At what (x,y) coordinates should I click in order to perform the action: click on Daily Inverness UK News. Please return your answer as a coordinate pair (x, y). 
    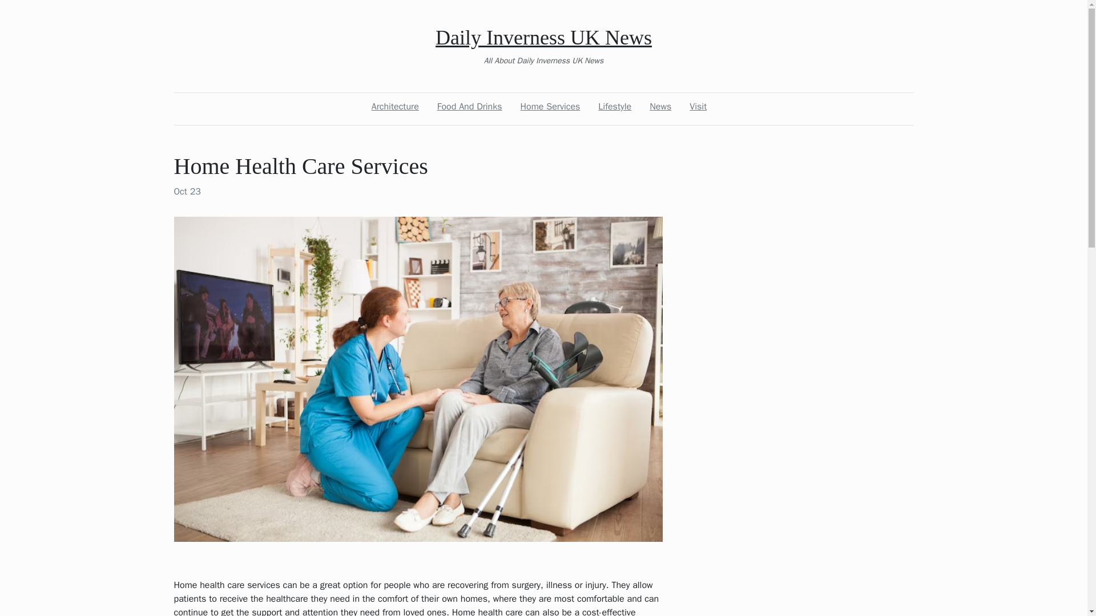
    Looking at the image, I should click on (543, 38).